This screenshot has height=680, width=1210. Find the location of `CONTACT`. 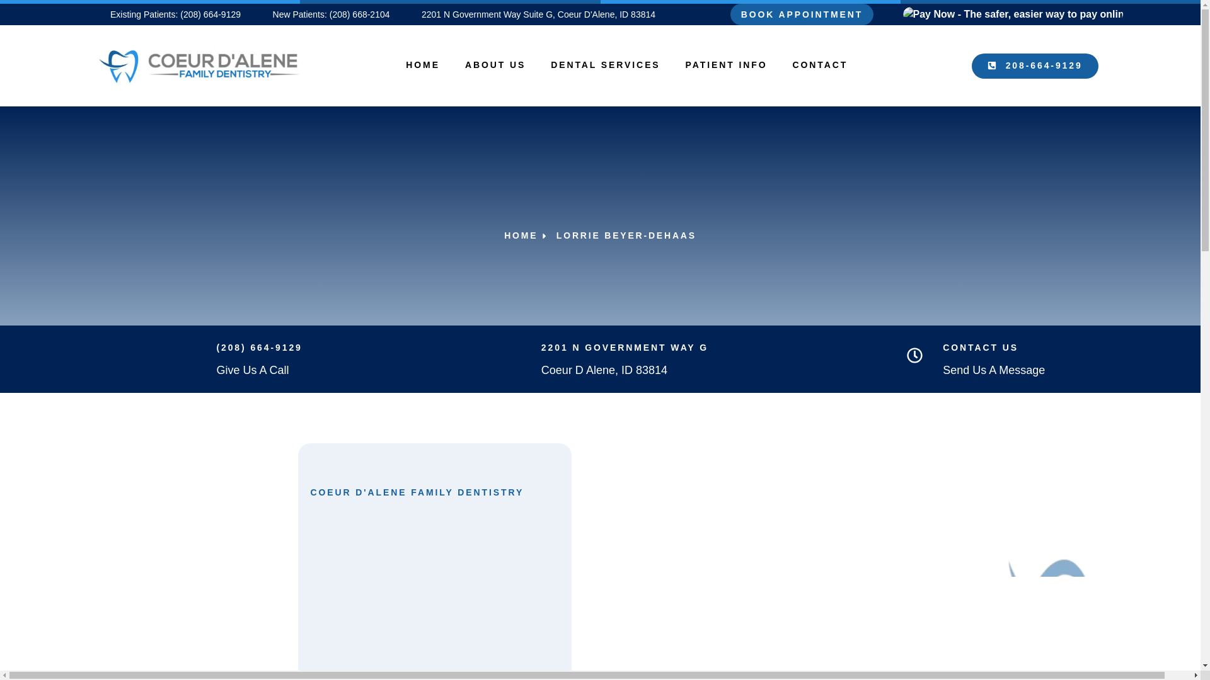

CONTACT is located at coordinates (821, 64).